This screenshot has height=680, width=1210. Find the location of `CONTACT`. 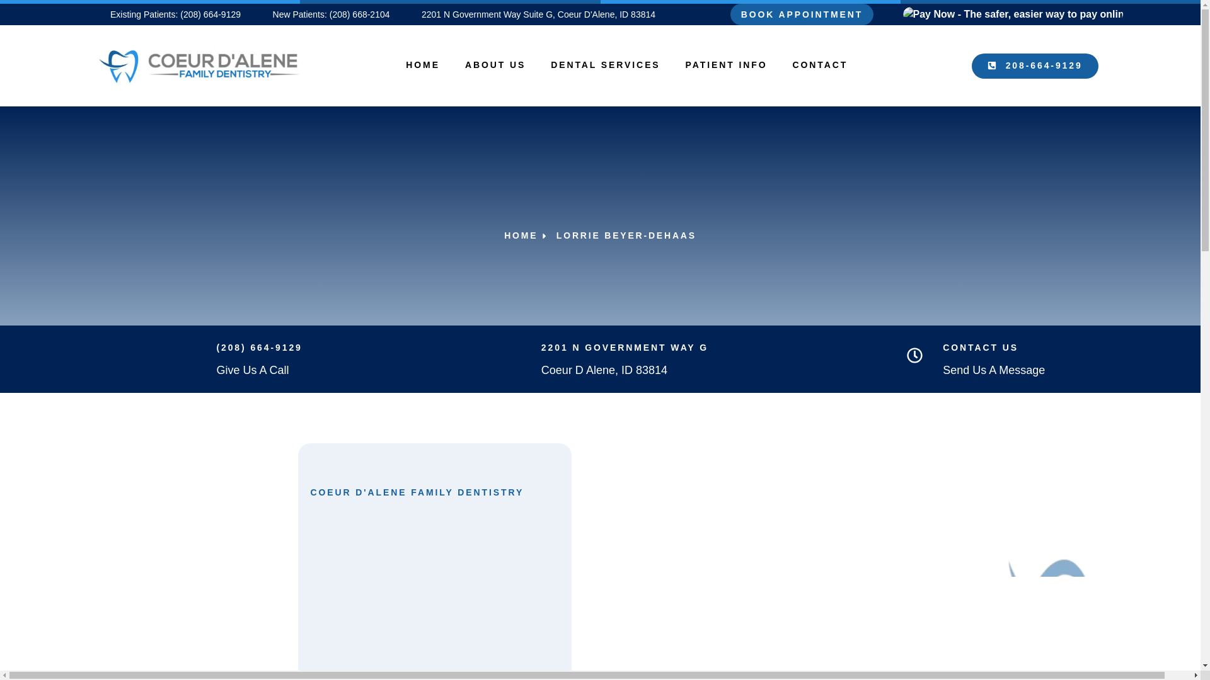

CONTACT is located at coordinates (821, 64).